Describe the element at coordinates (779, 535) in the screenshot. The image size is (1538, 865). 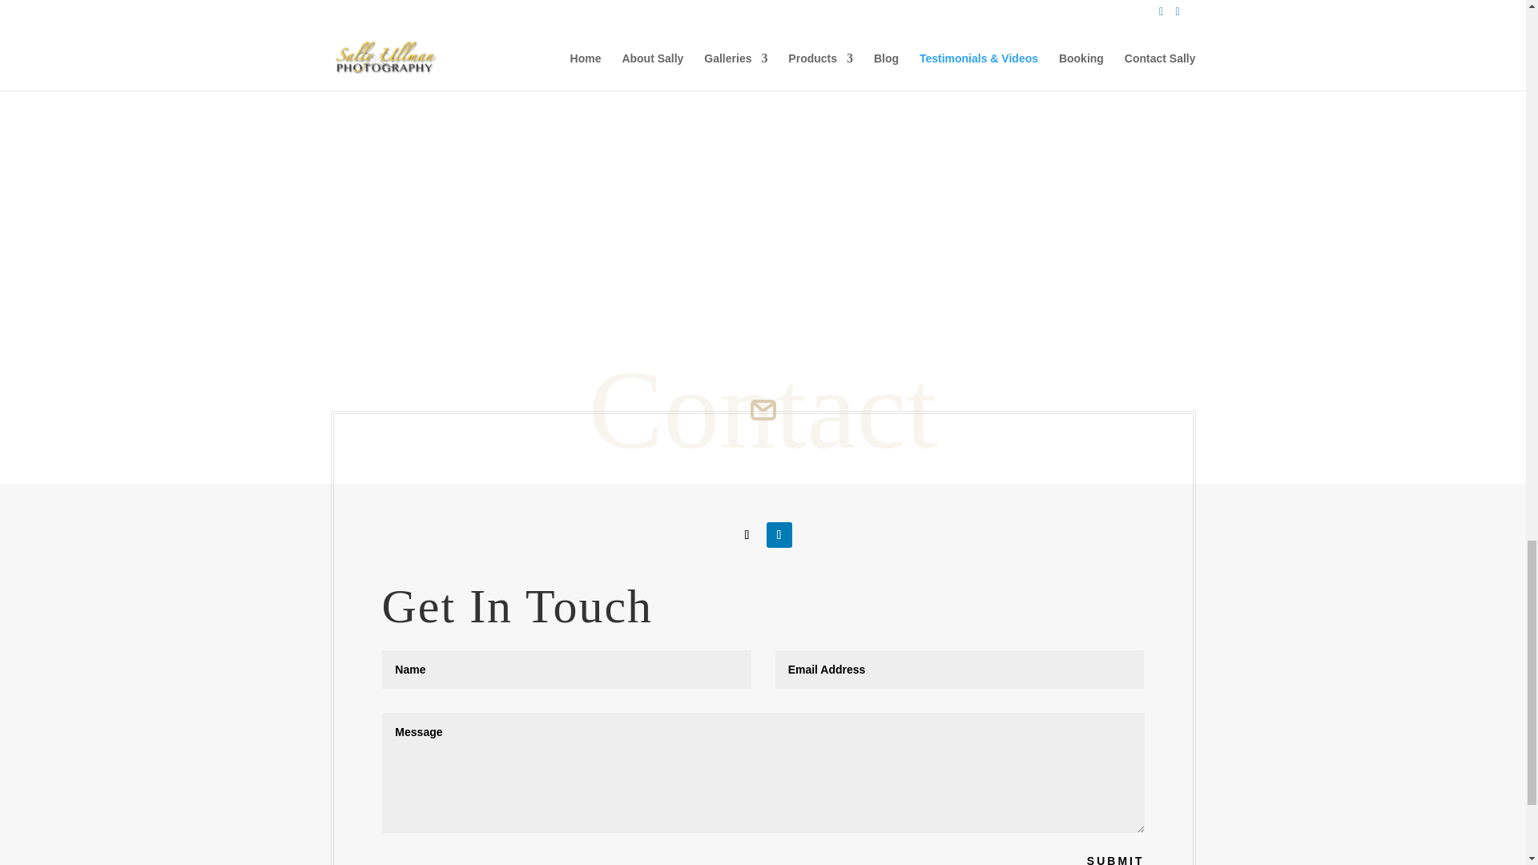
I see `Follow on LinkedIn` at that location.